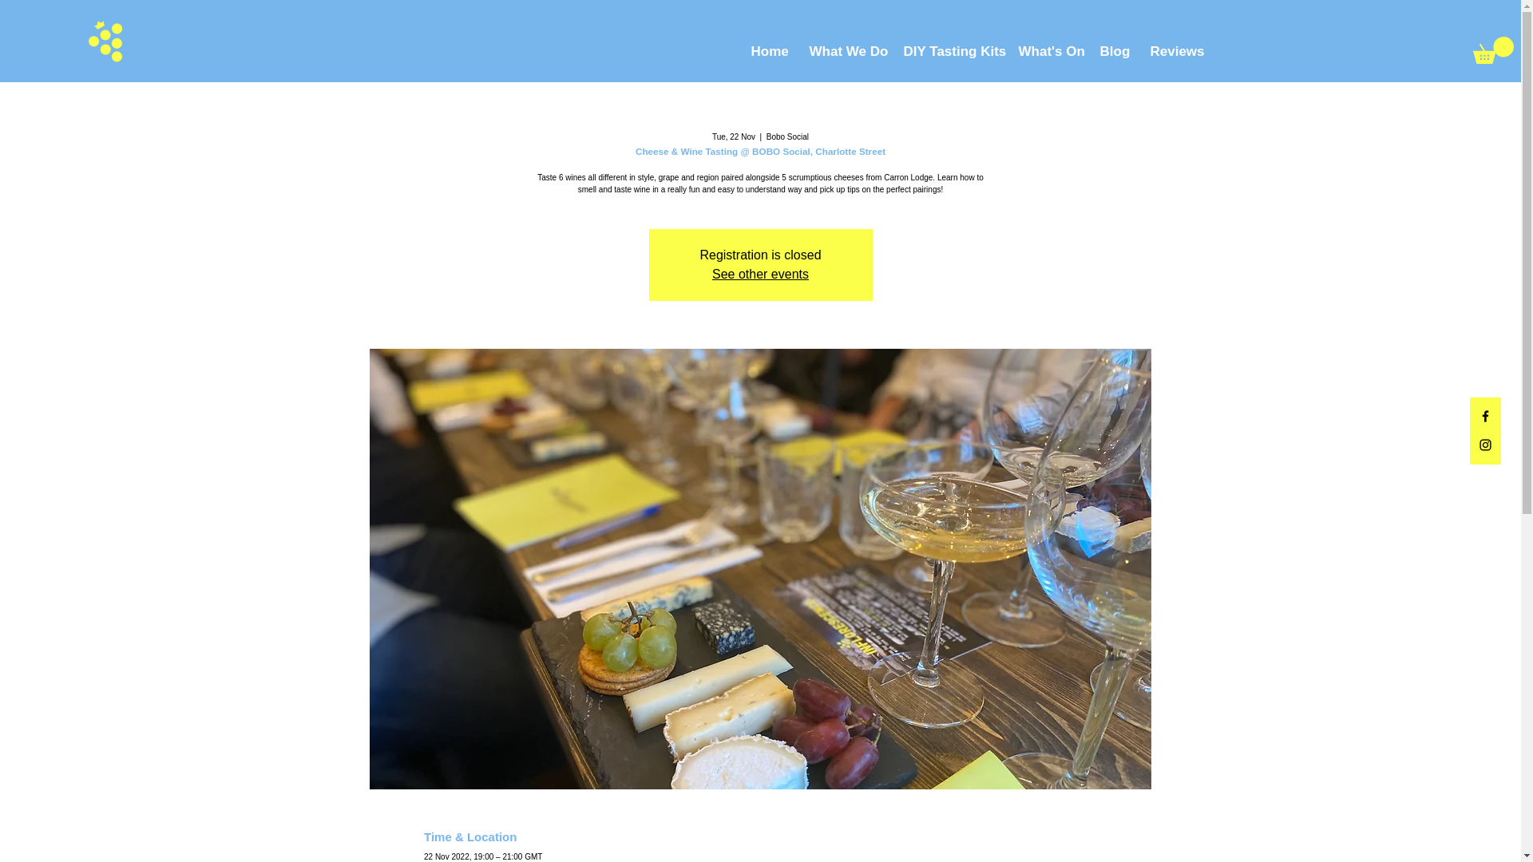 The height and width of the screenshot is (862, 1533). What do you see at coordinates (1174, 51) in the screenshot?
I see `Reviews` at bounding box center [1174, 51].